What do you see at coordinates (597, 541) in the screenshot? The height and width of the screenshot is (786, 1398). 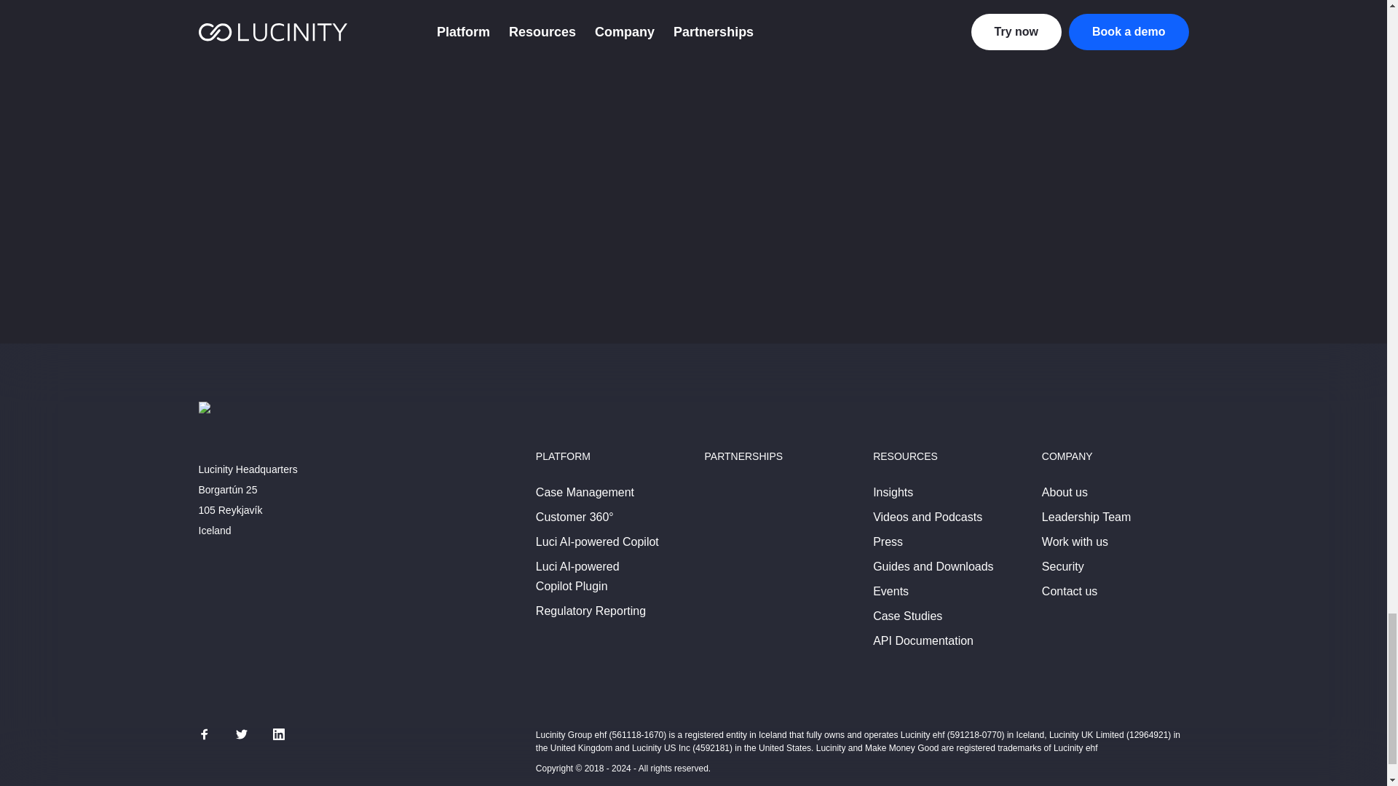 I see `Luci AI-powered Copilot` at bounding box center [597, 541].